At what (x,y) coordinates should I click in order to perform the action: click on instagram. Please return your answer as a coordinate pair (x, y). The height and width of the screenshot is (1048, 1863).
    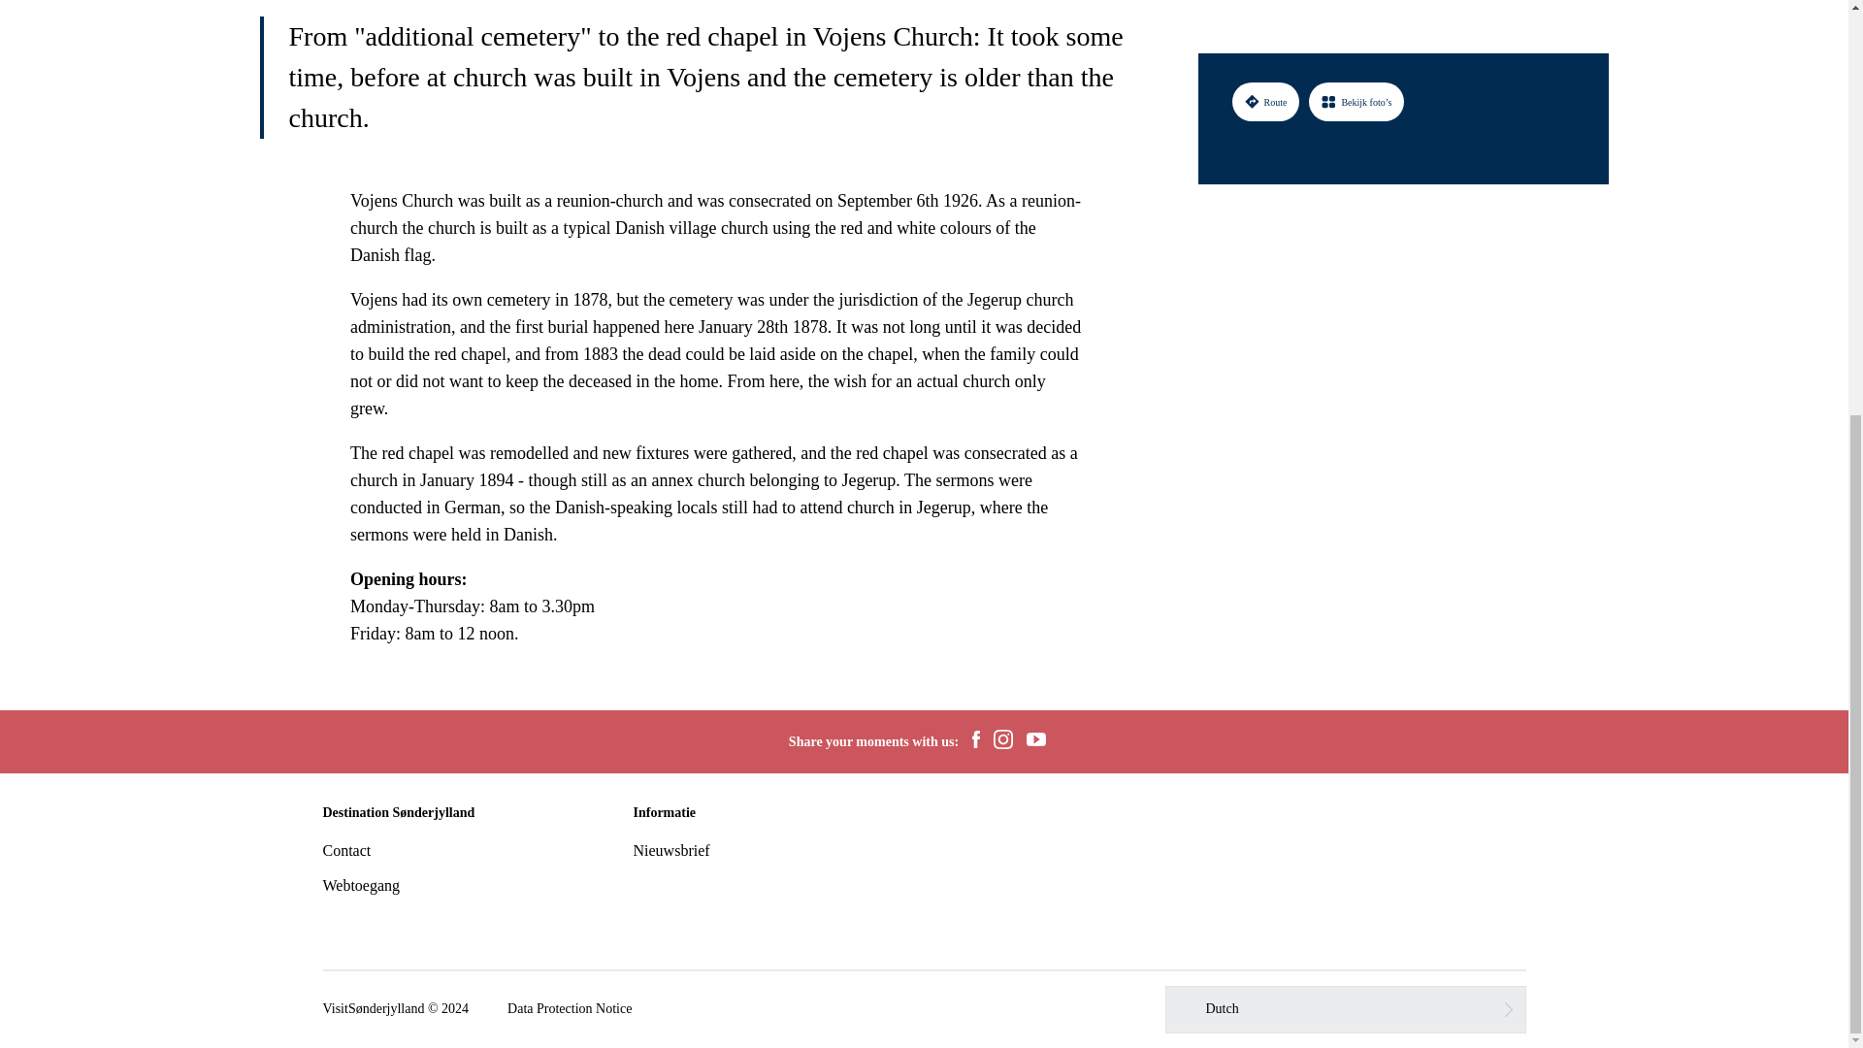
    Looking at the image, I should click on (1003, 741).